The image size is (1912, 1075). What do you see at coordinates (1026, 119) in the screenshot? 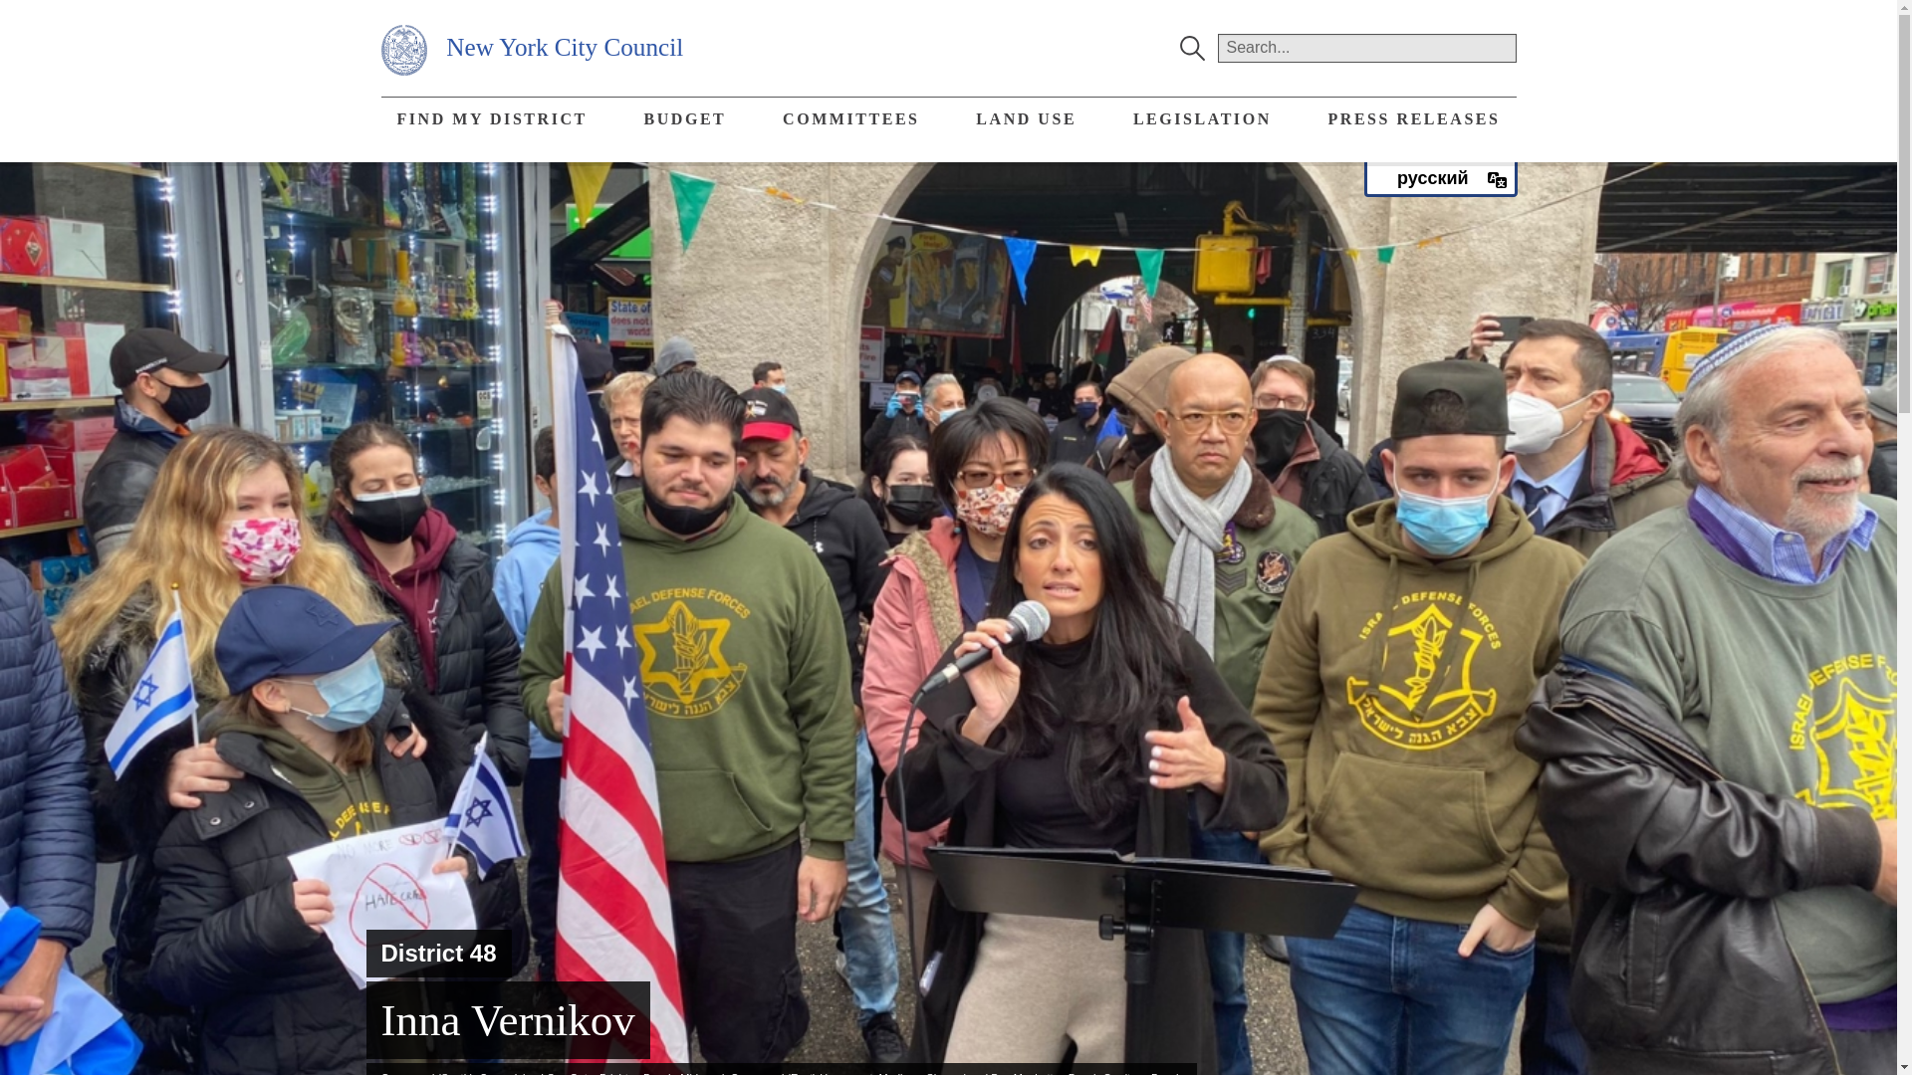
I see `LAND USE` at bounding box center [1026, 119].